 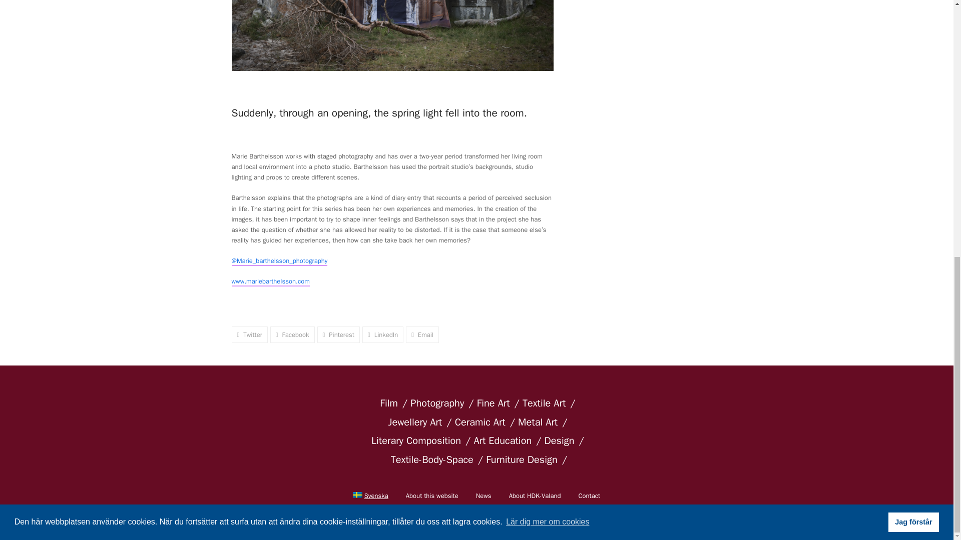 What do you see at coordinates (249, 334) in the screenshot?
I see `Twitter` at bounding box center [249, 334].